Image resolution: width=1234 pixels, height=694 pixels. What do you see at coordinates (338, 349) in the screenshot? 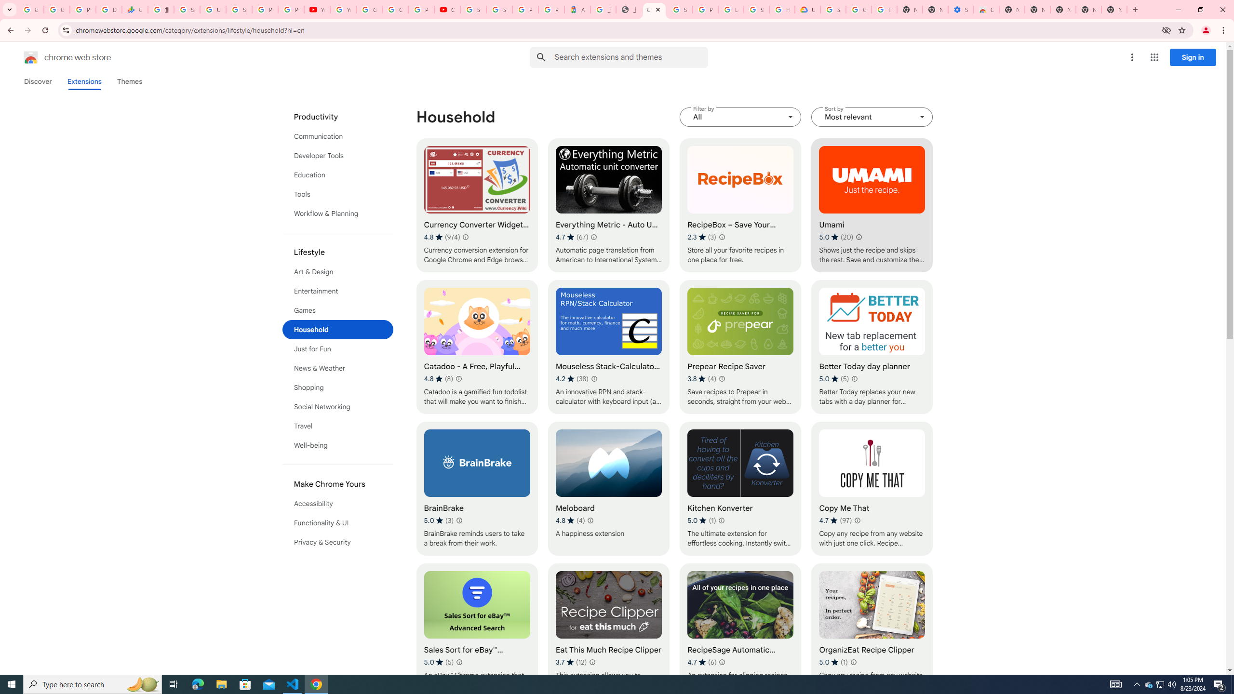
I see `Just for Fun` at bounding box center [338, 349].